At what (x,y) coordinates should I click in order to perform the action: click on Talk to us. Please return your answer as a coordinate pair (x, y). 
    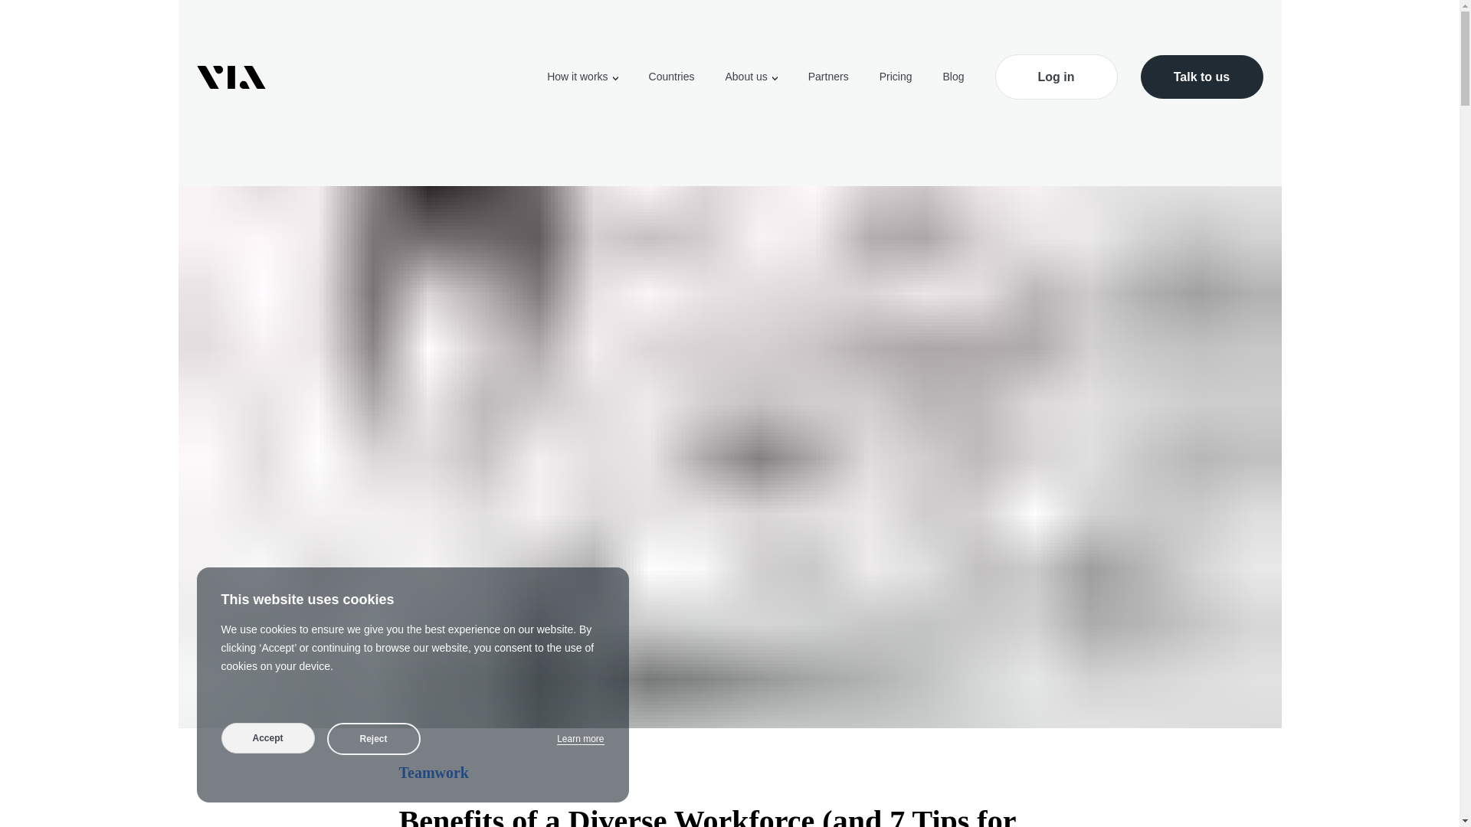
    Looking at the image, I should click on (1201, 77).